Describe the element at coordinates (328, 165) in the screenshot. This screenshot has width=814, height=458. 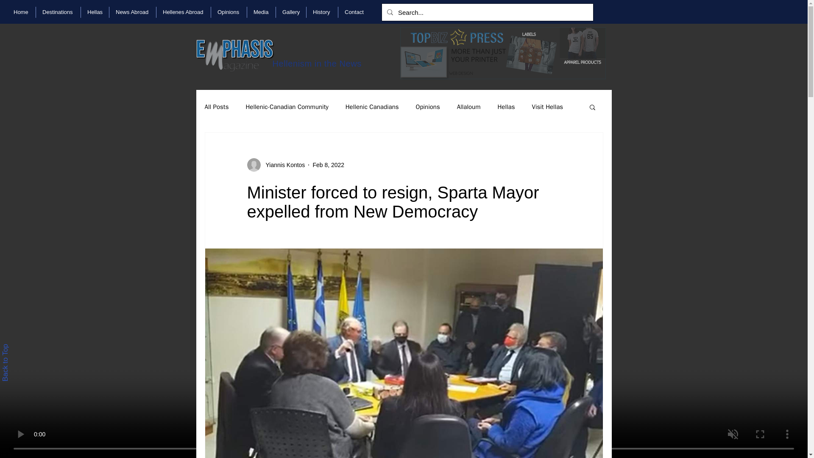
I see `Feb 8, 2022` at that location.